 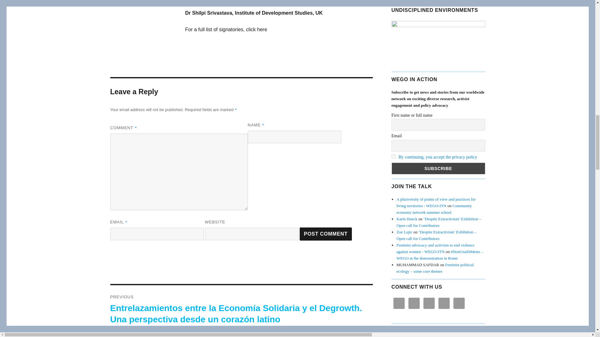 I want to click on on, so click(x=393, y=156).